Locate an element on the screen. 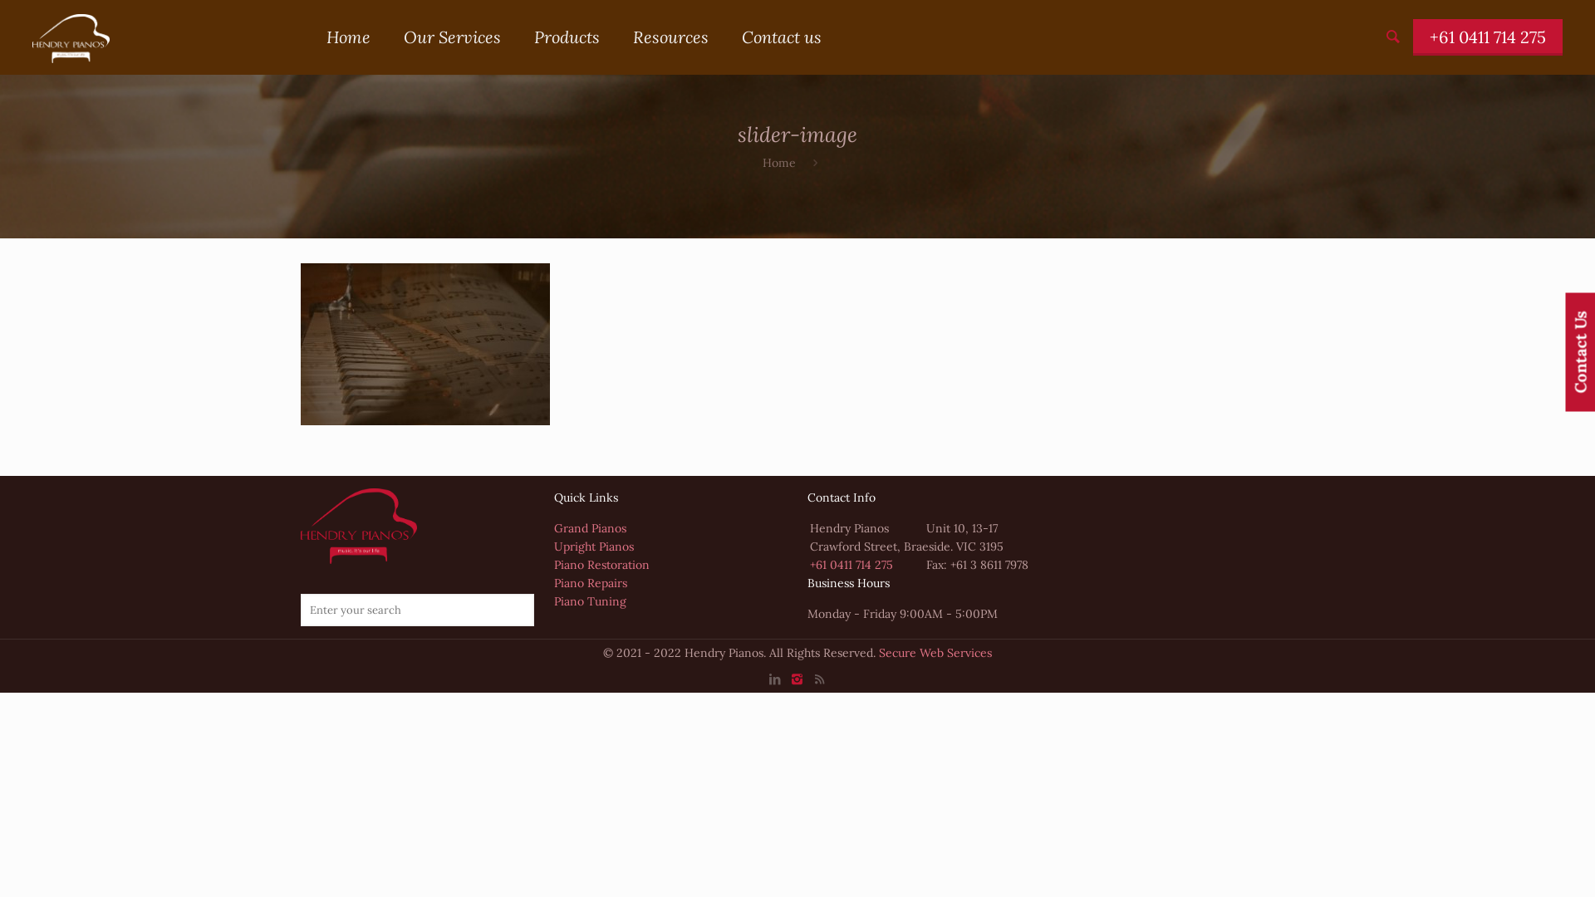  +61 0411 714 275 is located at coordinates (851, 565).